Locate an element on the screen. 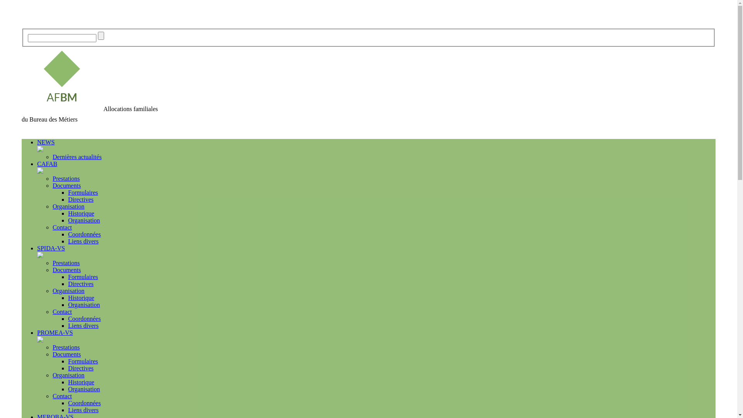 The height and width of the screenshot is (418, 743). Directives is located at coordinates (81, 368).